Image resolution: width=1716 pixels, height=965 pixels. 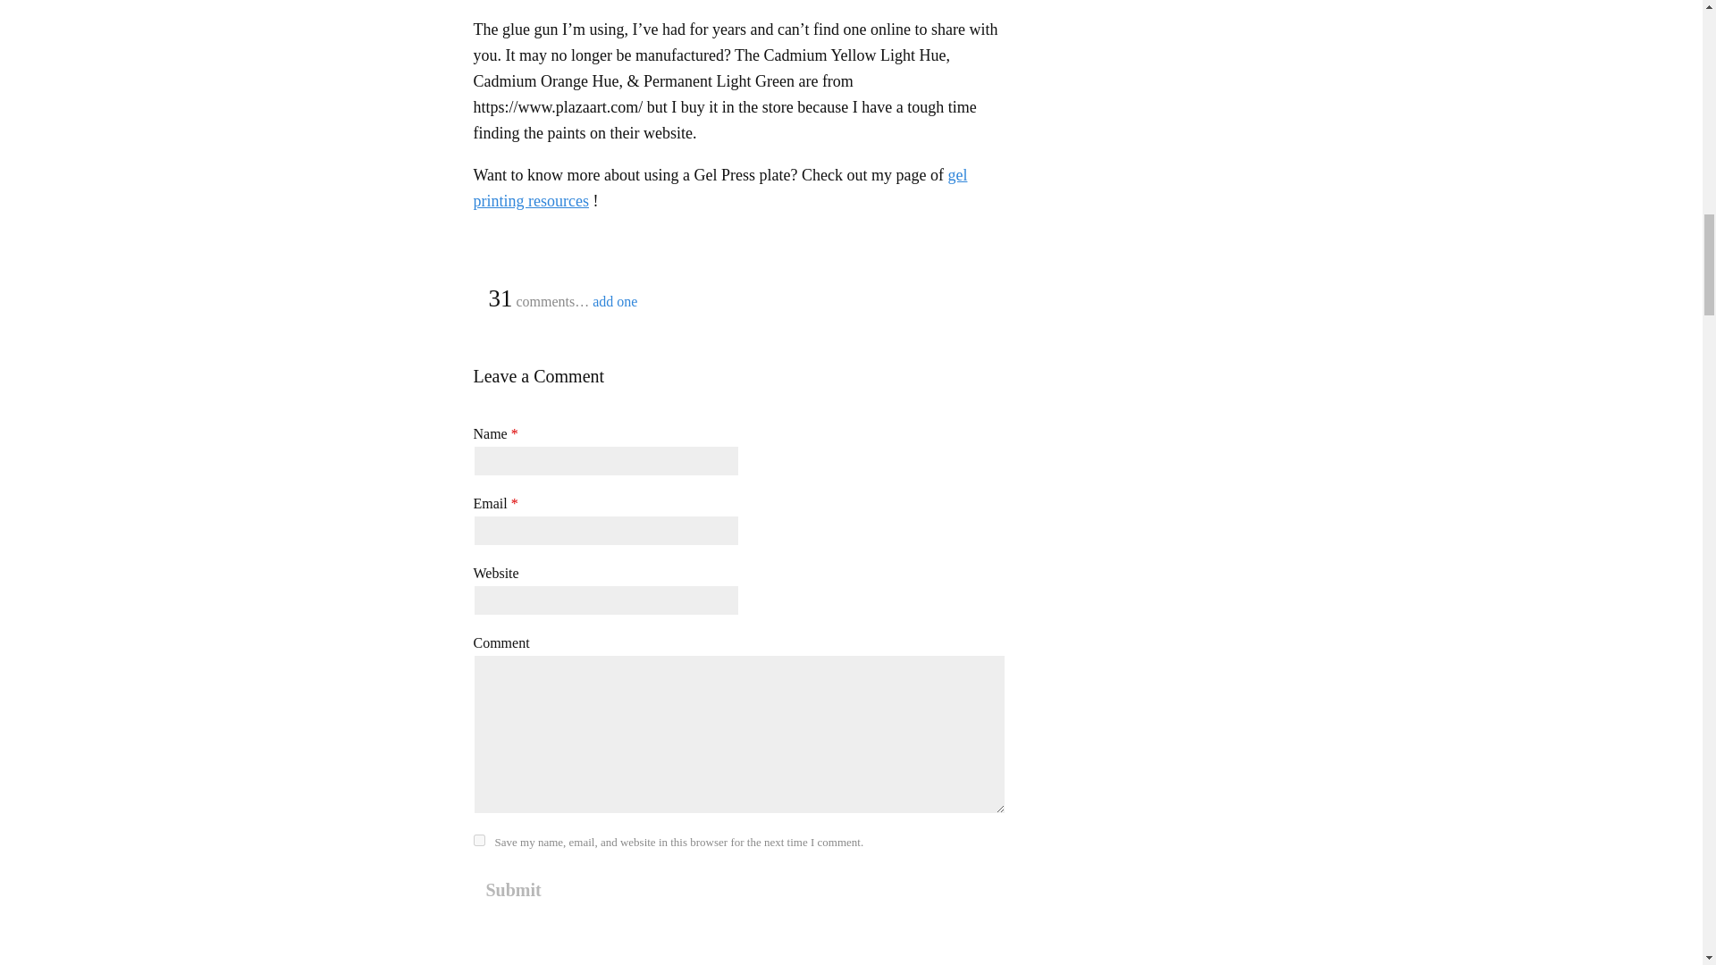 I want to click on yes, so click(x=479, y=840).